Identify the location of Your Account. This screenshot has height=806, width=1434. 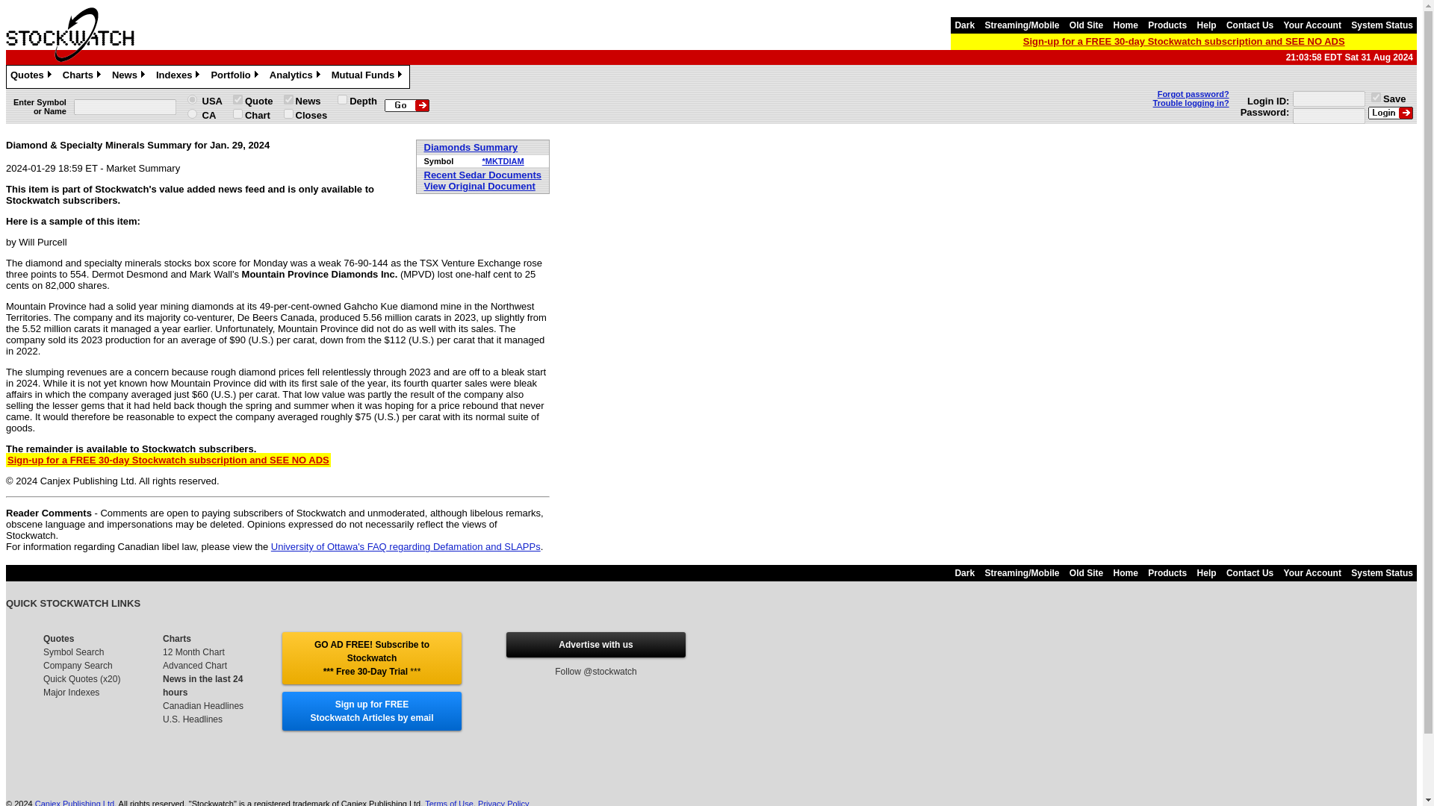
(1312, 25).